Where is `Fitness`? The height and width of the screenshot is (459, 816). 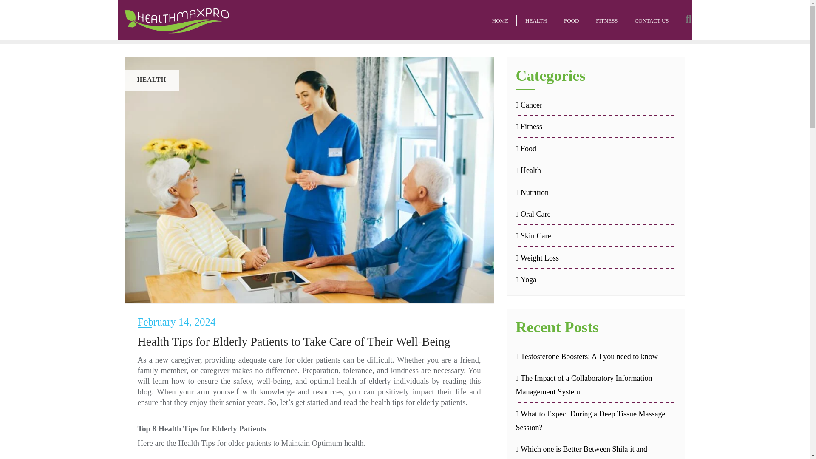
Fitness is located at coordinates (529, 127).